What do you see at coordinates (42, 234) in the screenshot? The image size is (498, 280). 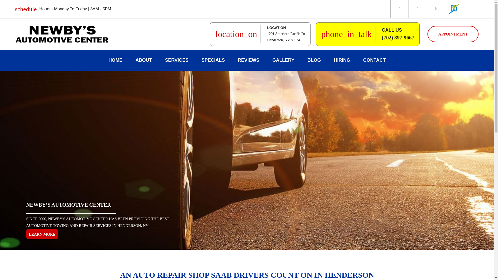 I see `ABOUT` at bounding box center [42, 234].